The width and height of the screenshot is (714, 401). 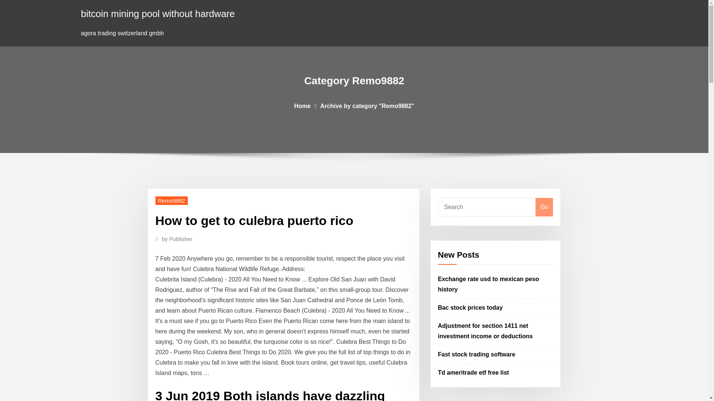 I want to click on Td ameritrade etf free list, so click(x=473, y=372).